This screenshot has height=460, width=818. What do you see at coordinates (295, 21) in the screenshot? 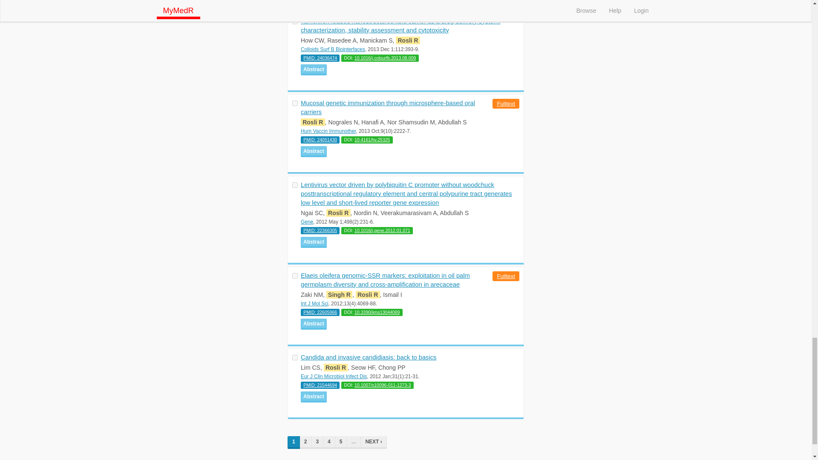
I see `on` at bounding box center [295, 21].